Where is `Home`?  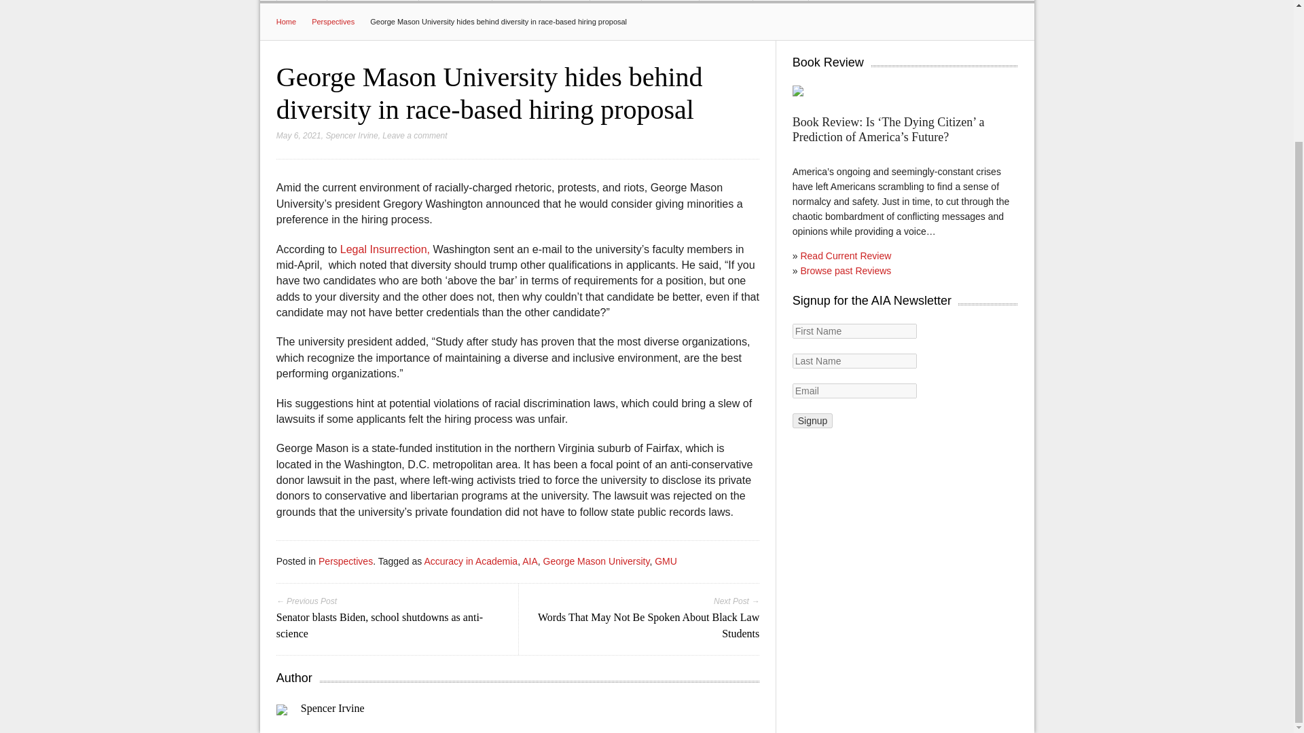 Home is located at coordinates (302, 1).